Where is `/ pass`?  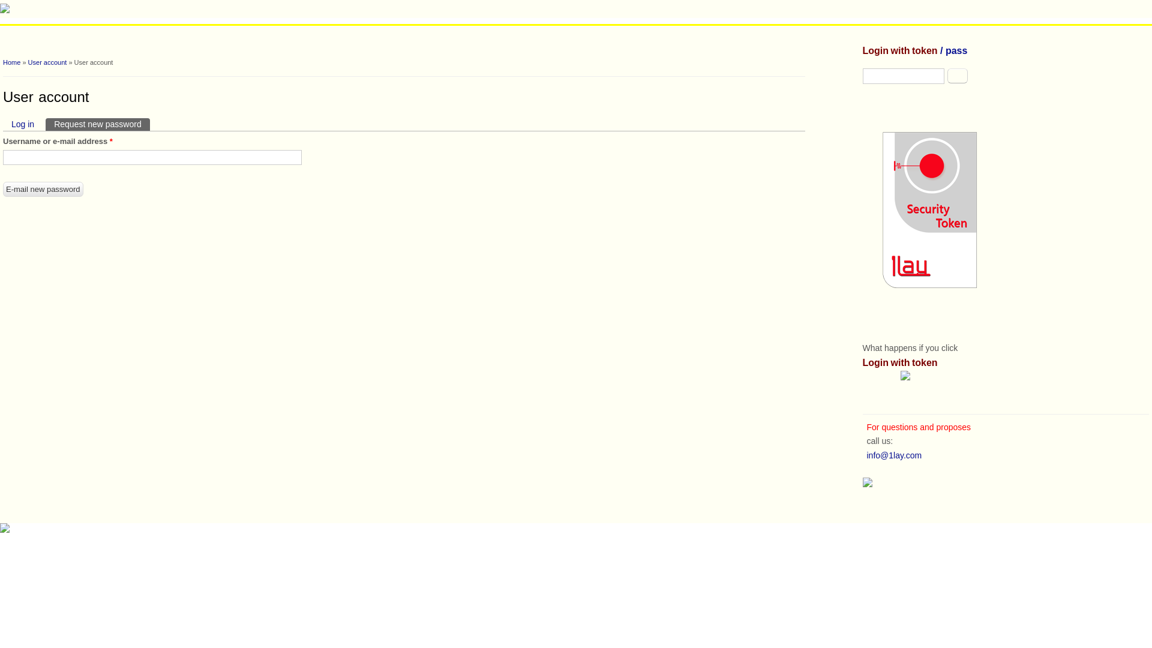
/ pass is located at coordinates (953, 50).